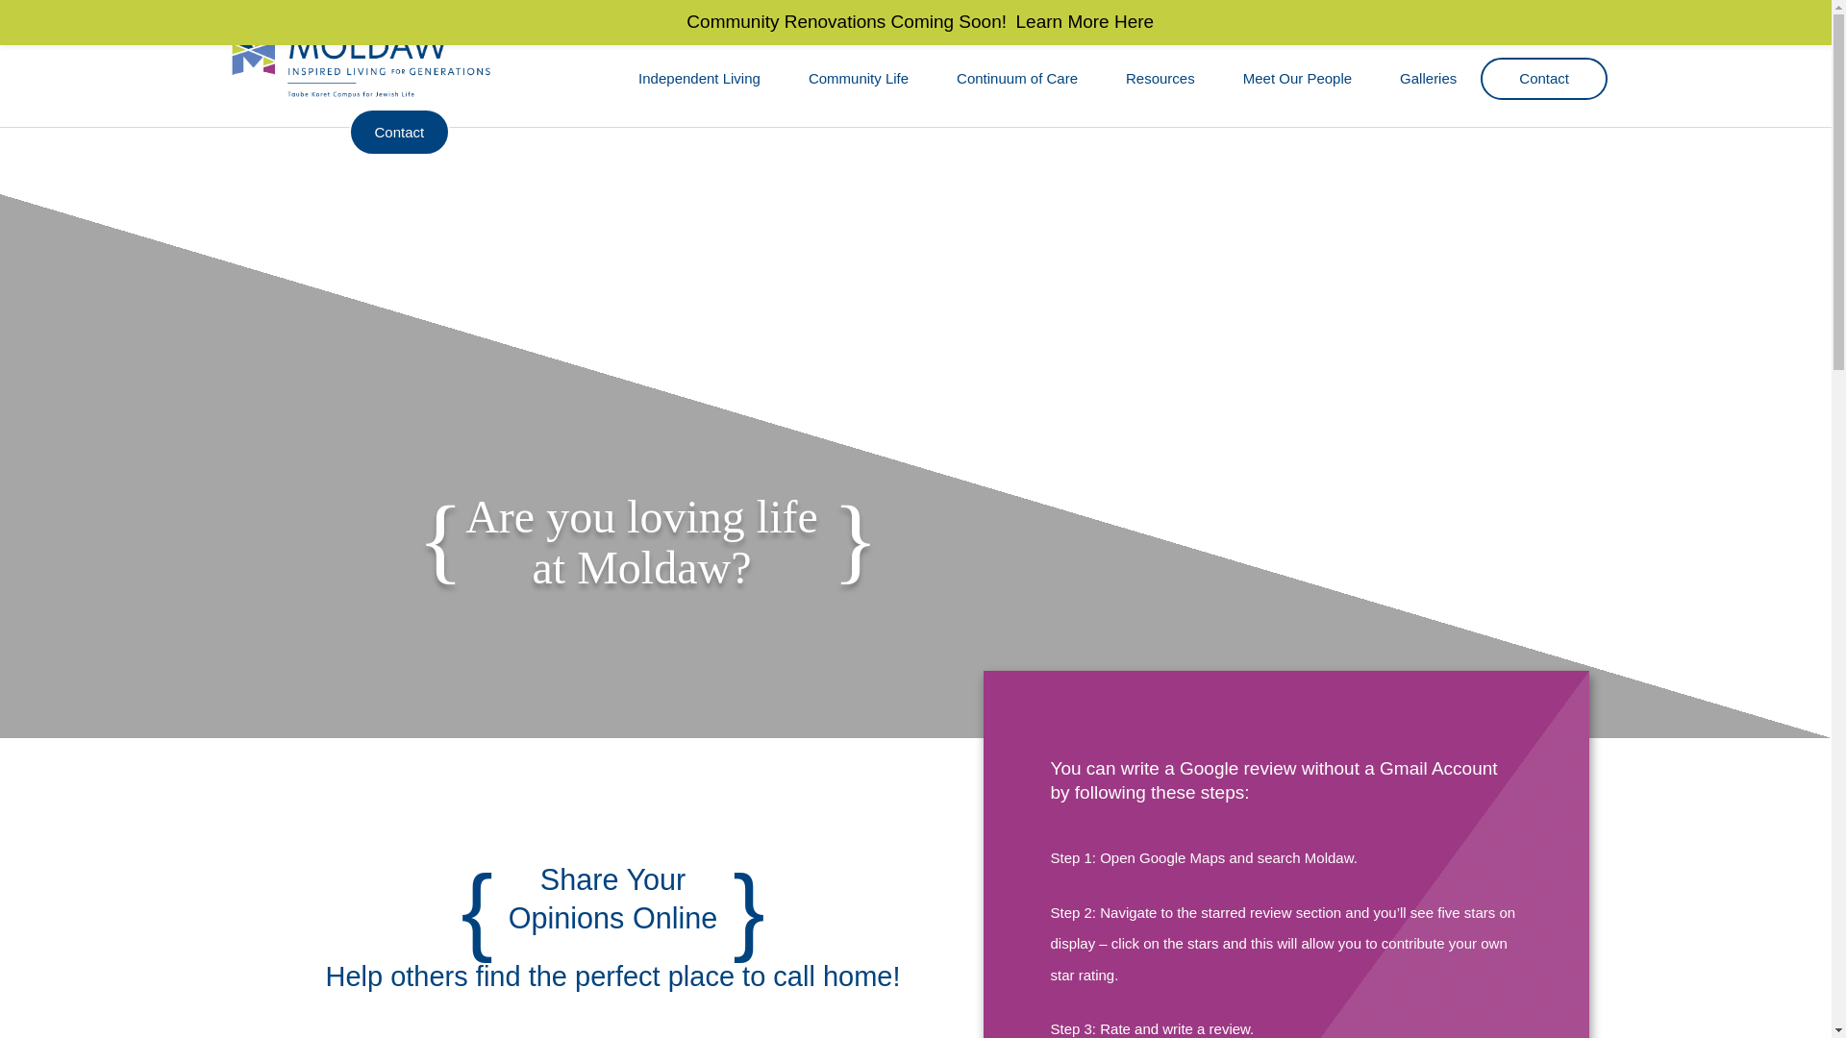  What do you see at coordinates (1250, 25) in the screenshot?
I see `Blog` at bounding box center [1250, 25].